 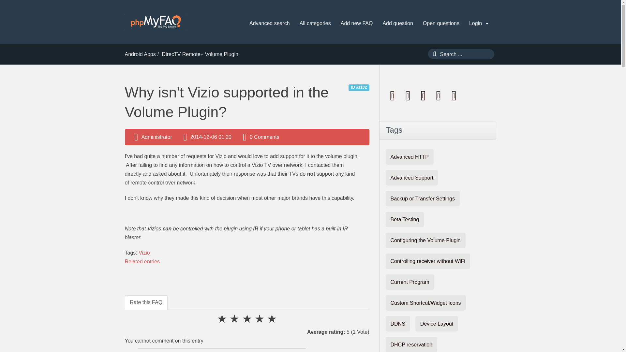 What do you see at coordinates (412, 178) in the screenshot?
I see `Advanced Support` at bounding box center [412, 178].